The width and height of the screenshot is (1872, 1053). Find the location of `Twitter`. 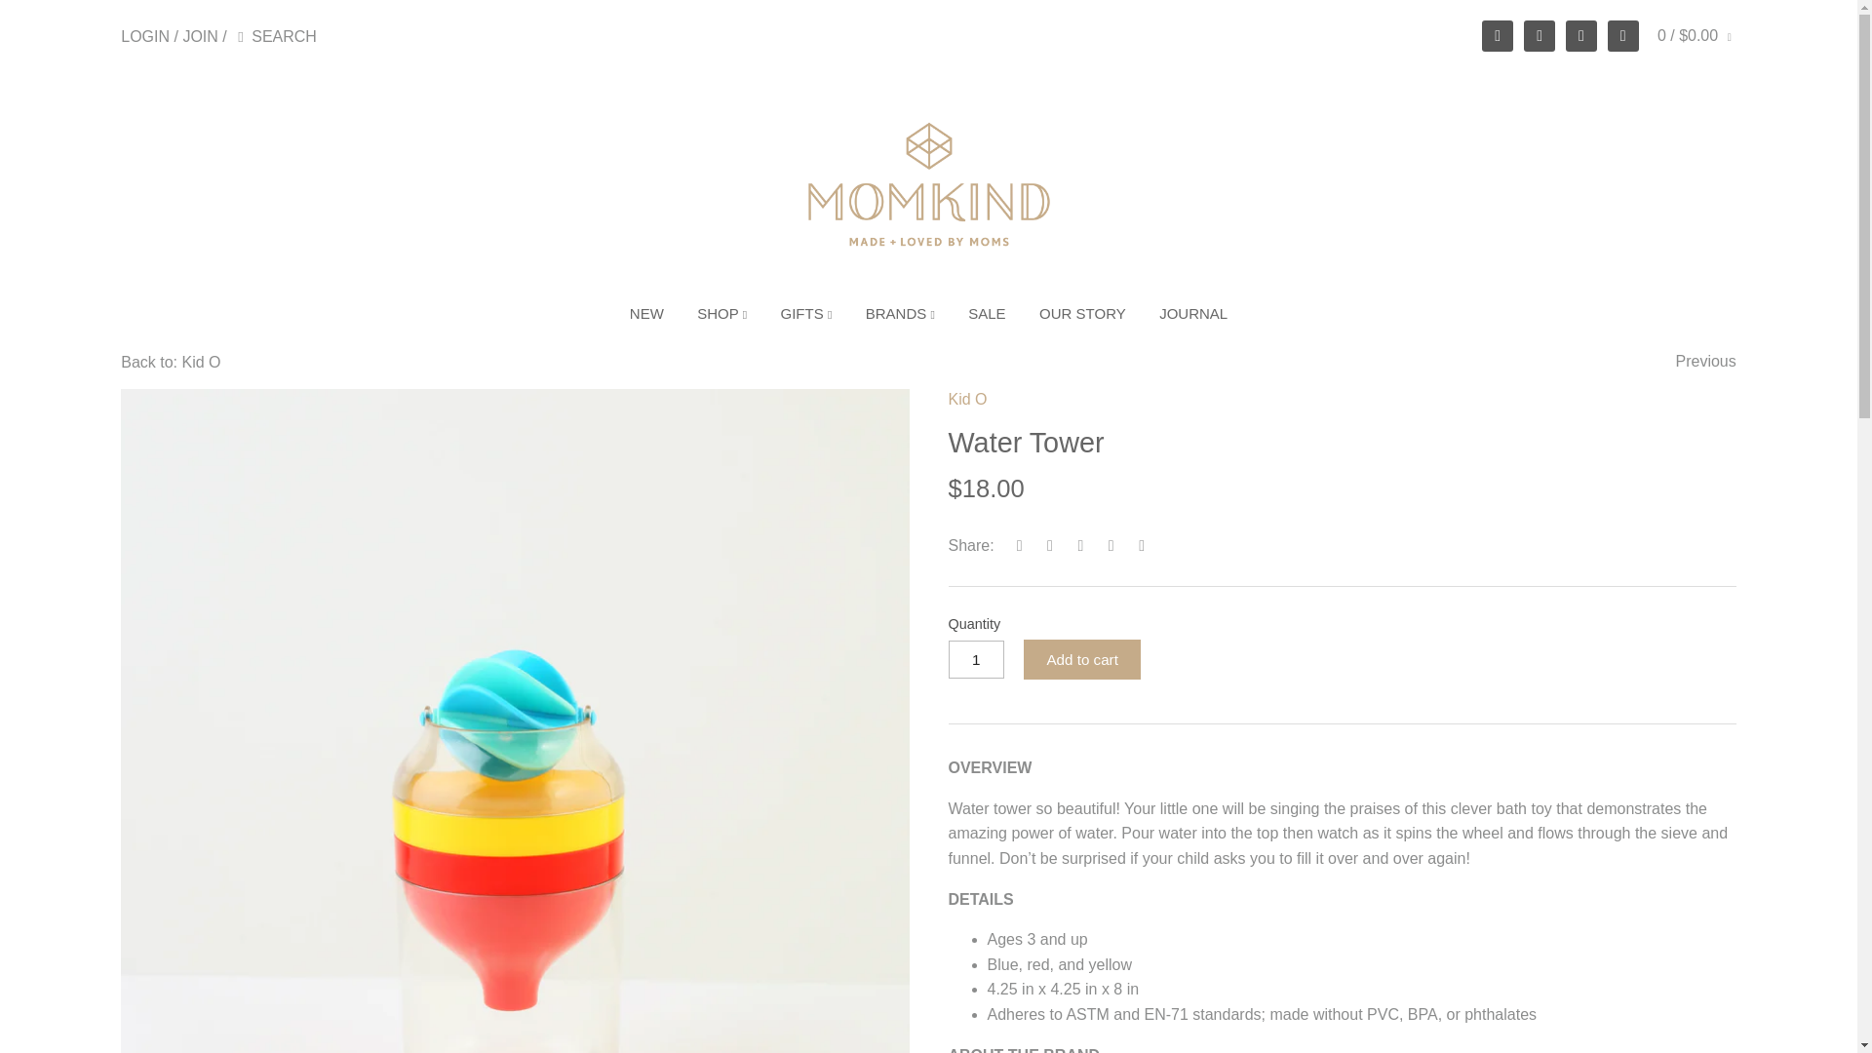

Twitter is located at coordinates (1498, 35).